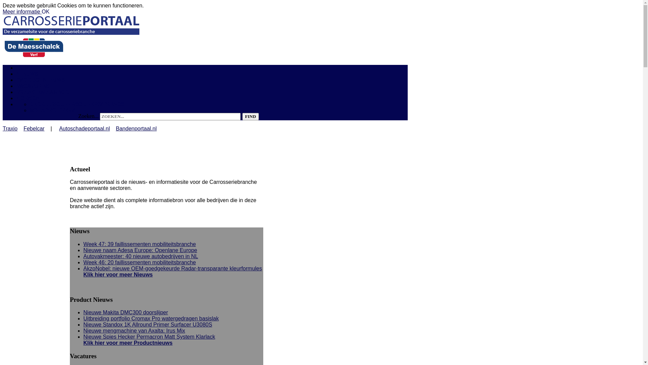 The height and width of the screenshot is (365, 648). What do you see at coordinates (43, 92) in the screenshot?
I see `VRAAG EN AANBOD` at bounding box center [43, 92].